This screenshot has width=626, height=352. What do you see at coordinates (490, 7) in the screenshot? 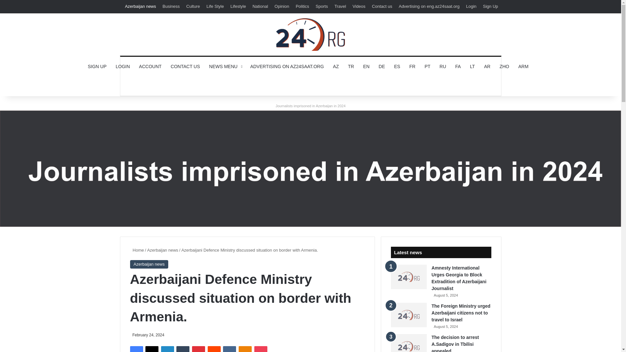
I see `Sign Up` at bounding box center [490, 7].